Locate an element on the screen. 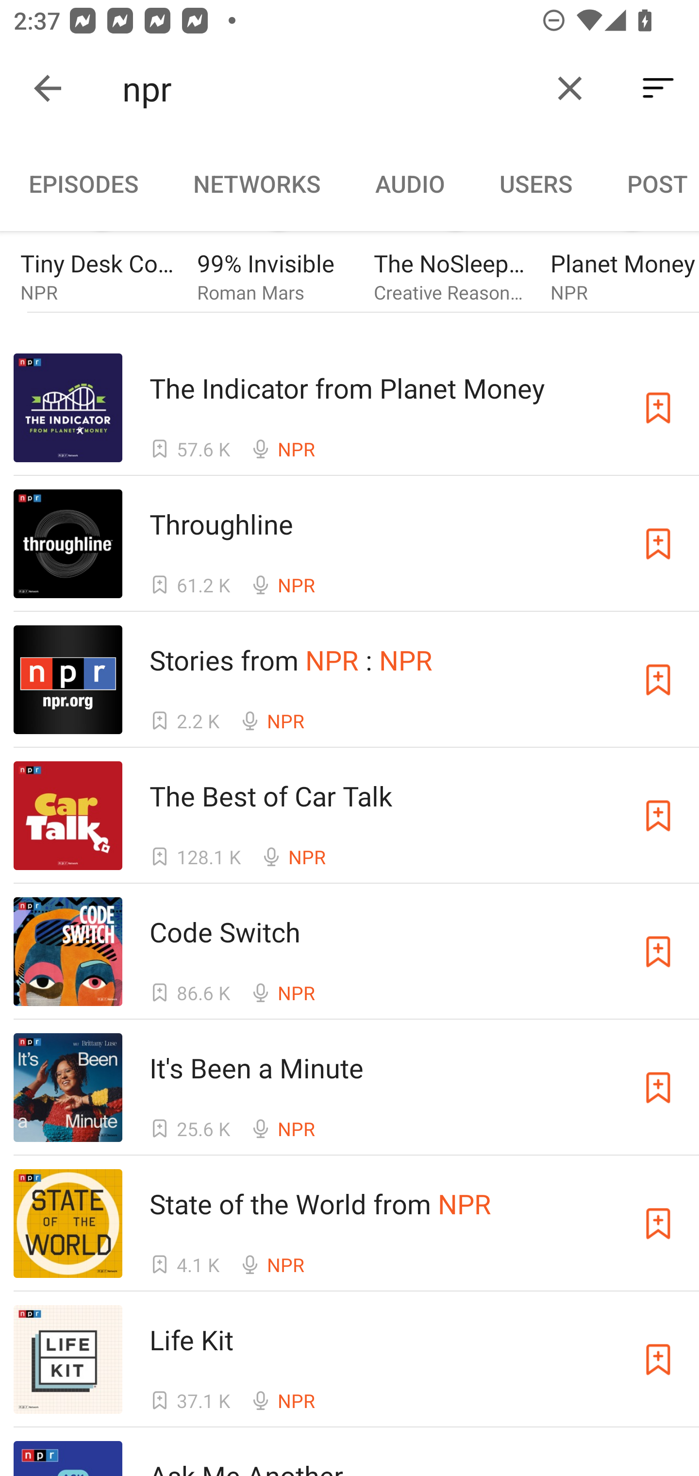  Tiny Desk Concerts - Audio NPR is located at coordinates (101, 268).